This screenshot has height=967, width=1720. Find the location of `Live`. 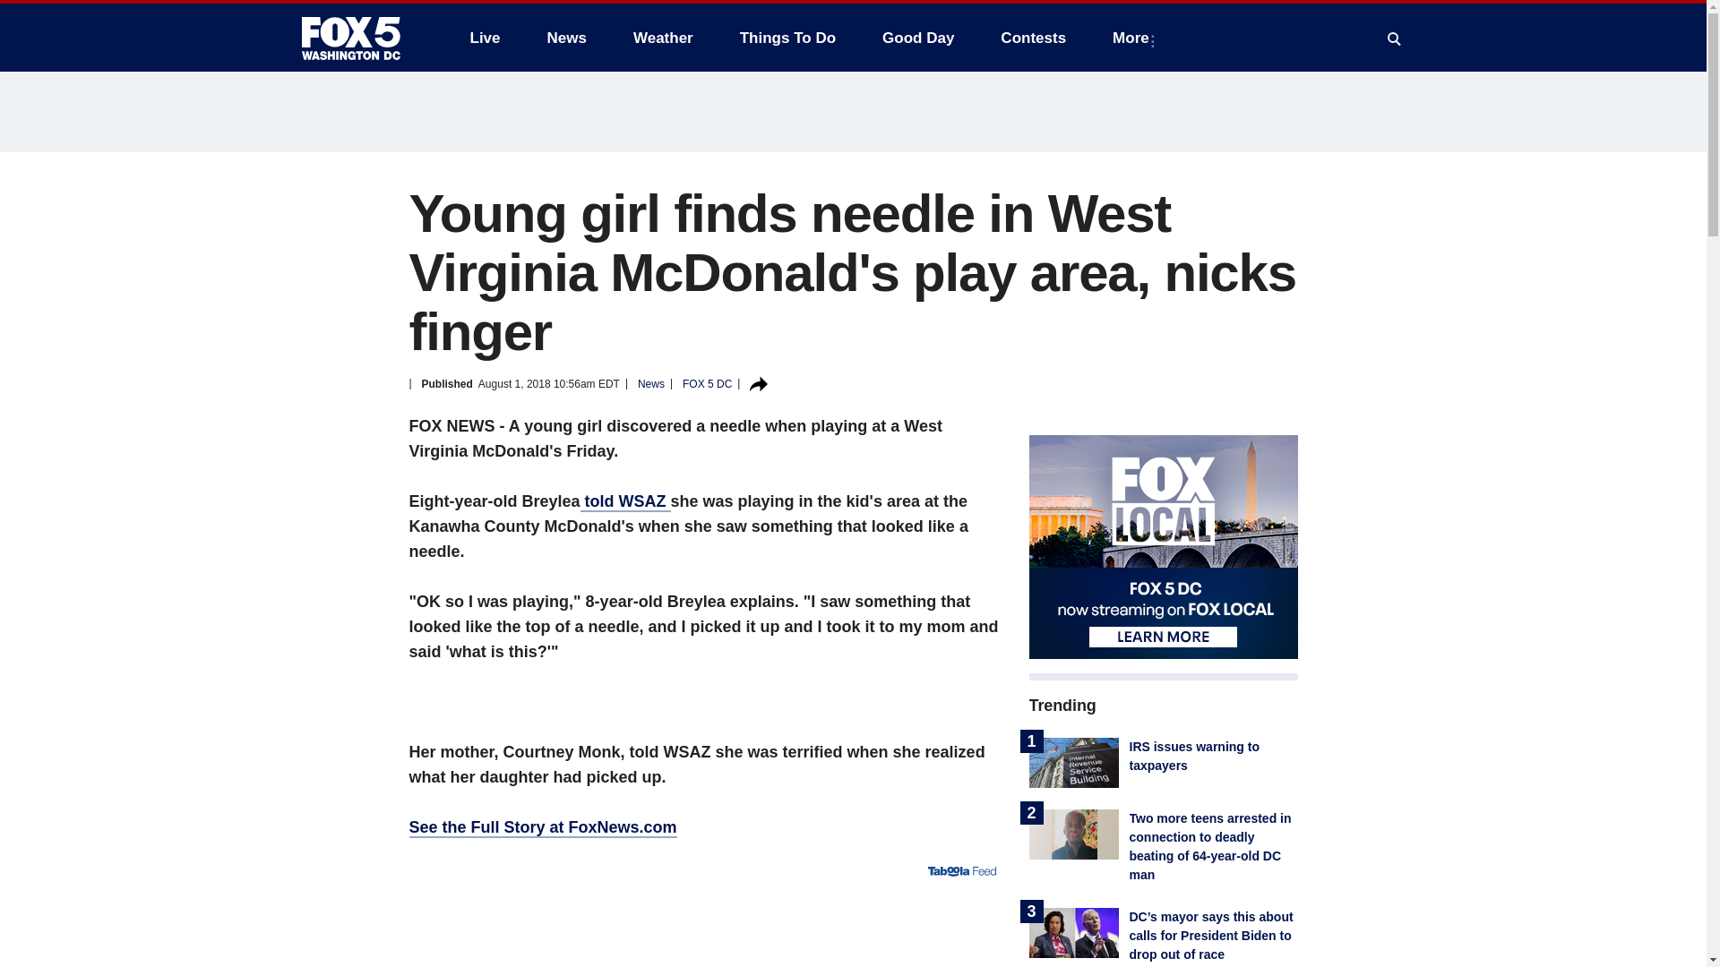

Live is located at coordinates (485, 38).